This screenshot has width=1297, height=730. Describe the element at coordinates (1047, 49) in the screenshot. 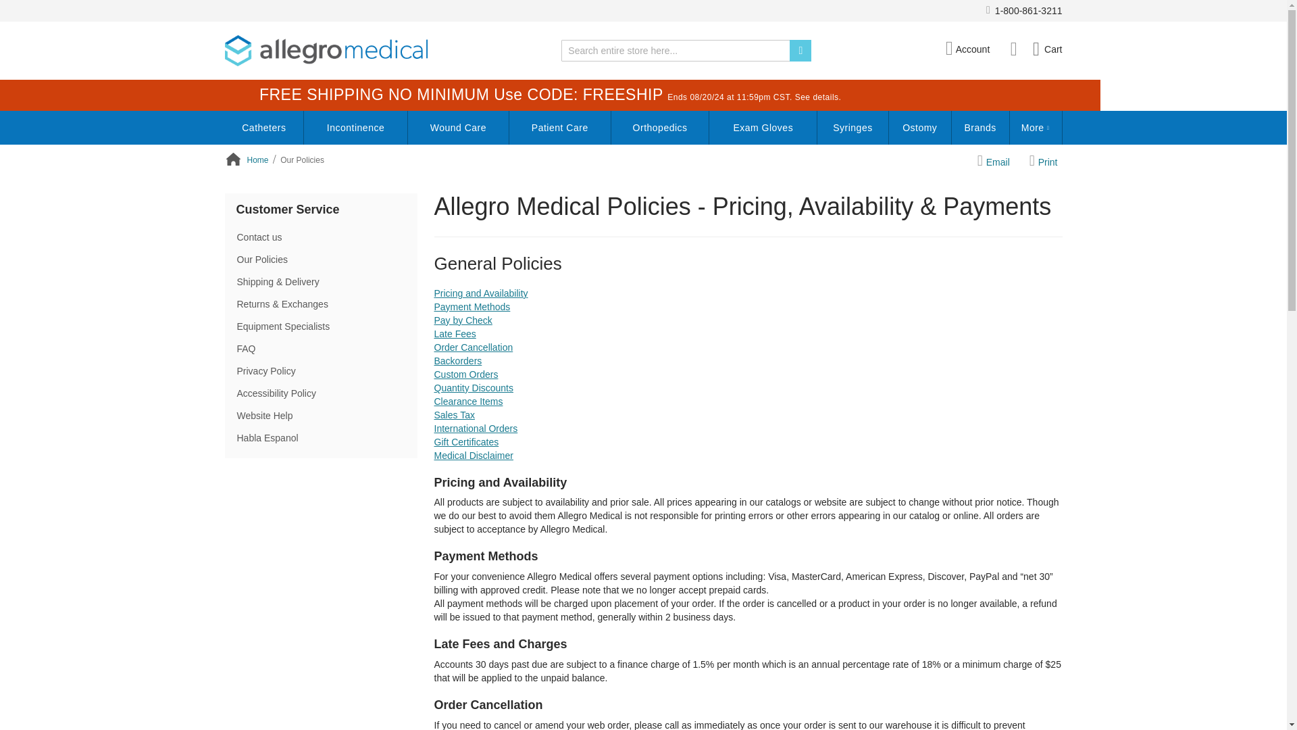

I see `Minicart item` at that location.